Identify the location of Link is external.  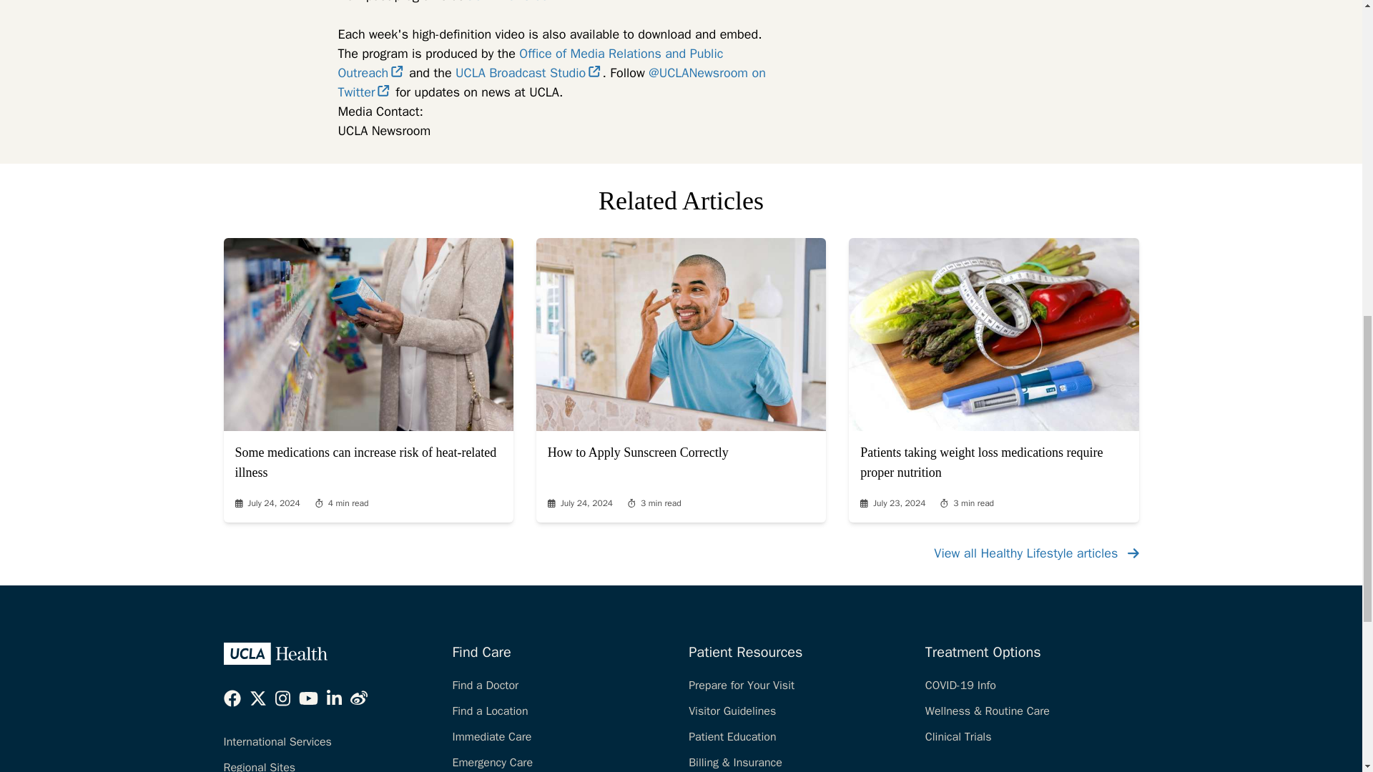
(594, 71).